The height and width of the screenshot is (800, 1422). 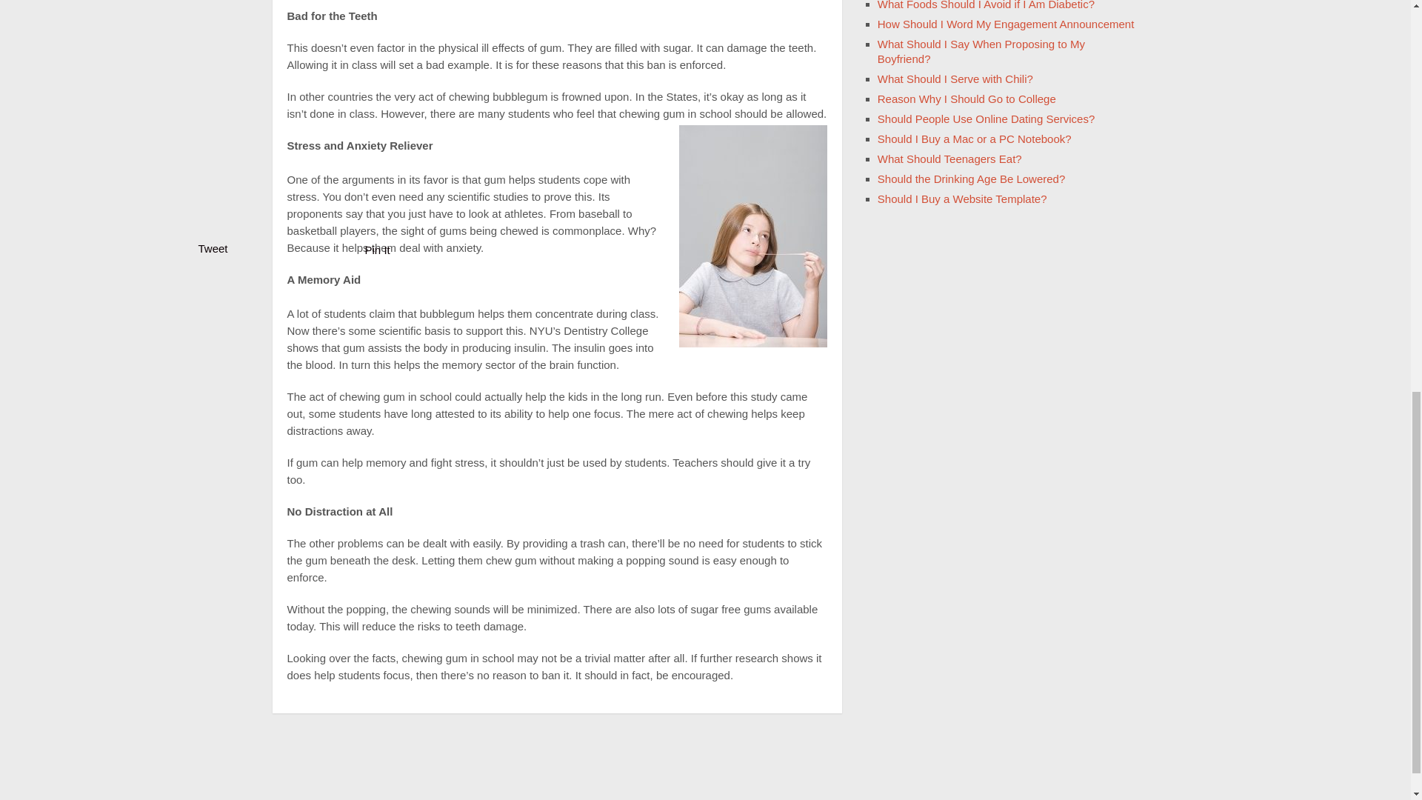 I want to click on Should People Use Online Dating Services?, so click(x=986, y=119).